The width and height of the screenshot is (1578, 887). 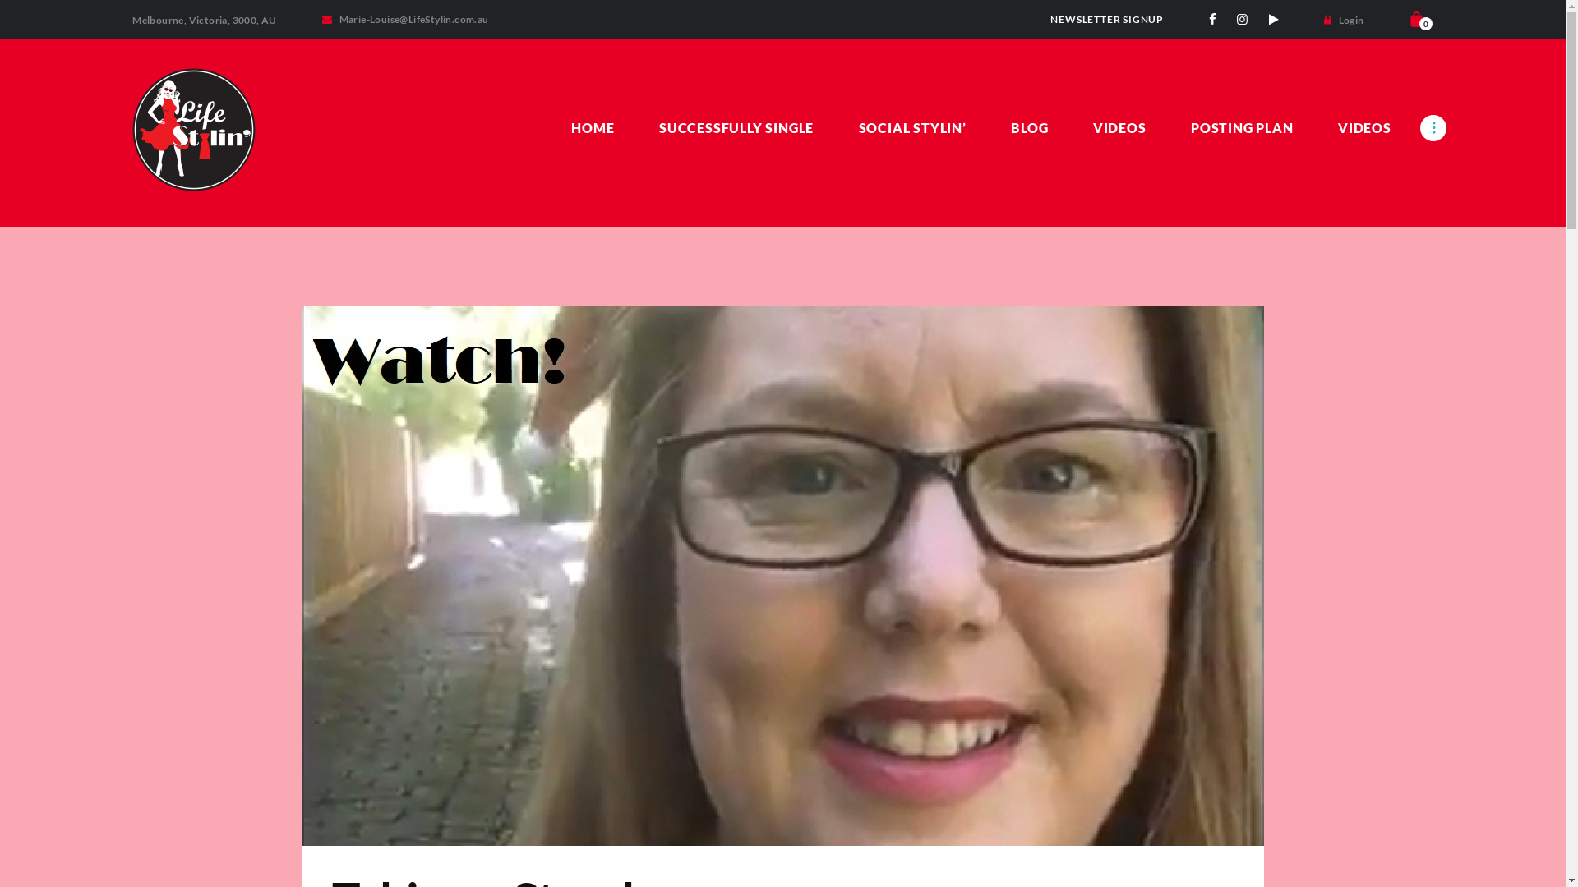 What do you see at coordinates (1119, 128) in the screenshot?
I see `VIDEOS` at bounding box center [1119, 128].